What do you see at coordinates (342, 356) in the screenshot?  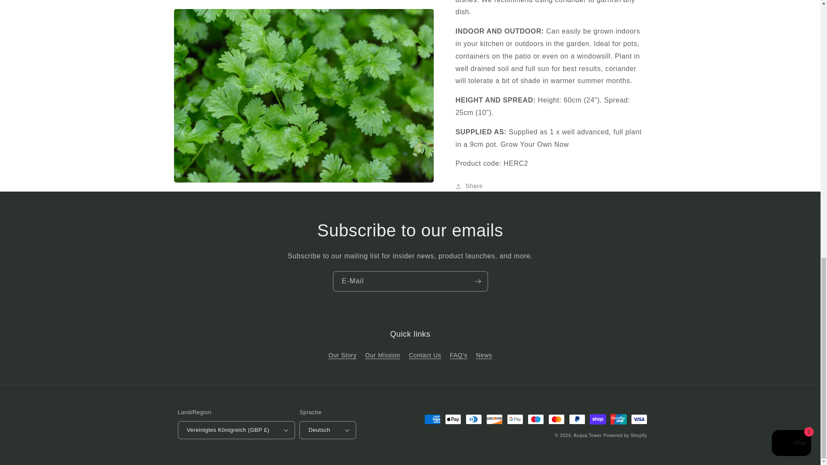 I see `Our Story` at bounding box center [342, 356].